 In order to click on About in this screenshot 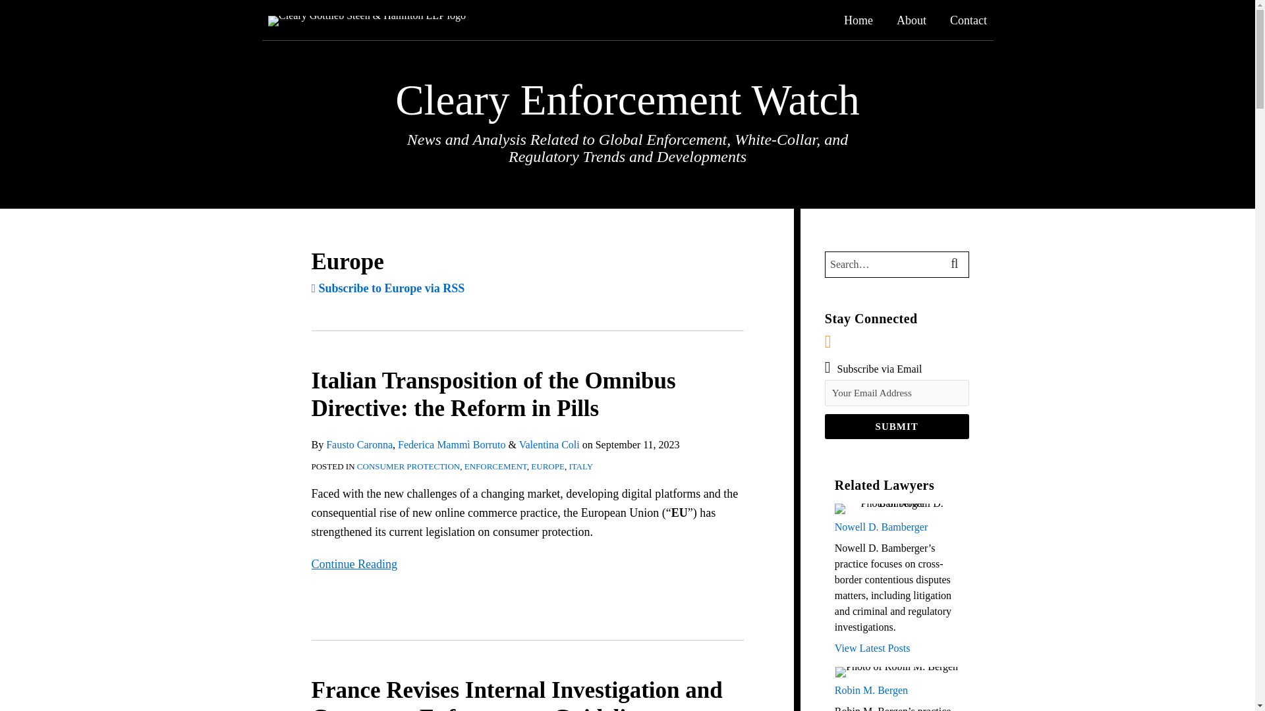, I will do `click(911, 20)`.